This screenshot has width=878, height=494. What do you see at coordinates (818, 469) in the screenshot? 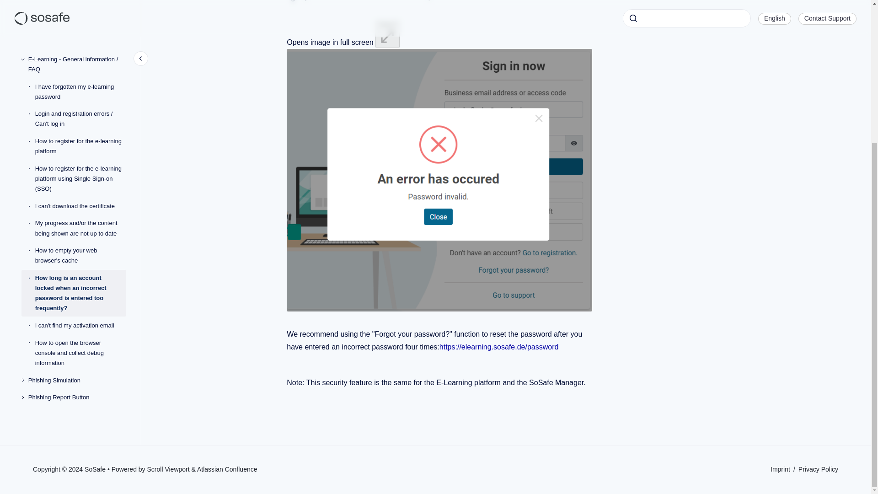
I see `Privacy Policy` at bounding box center [818, 469].